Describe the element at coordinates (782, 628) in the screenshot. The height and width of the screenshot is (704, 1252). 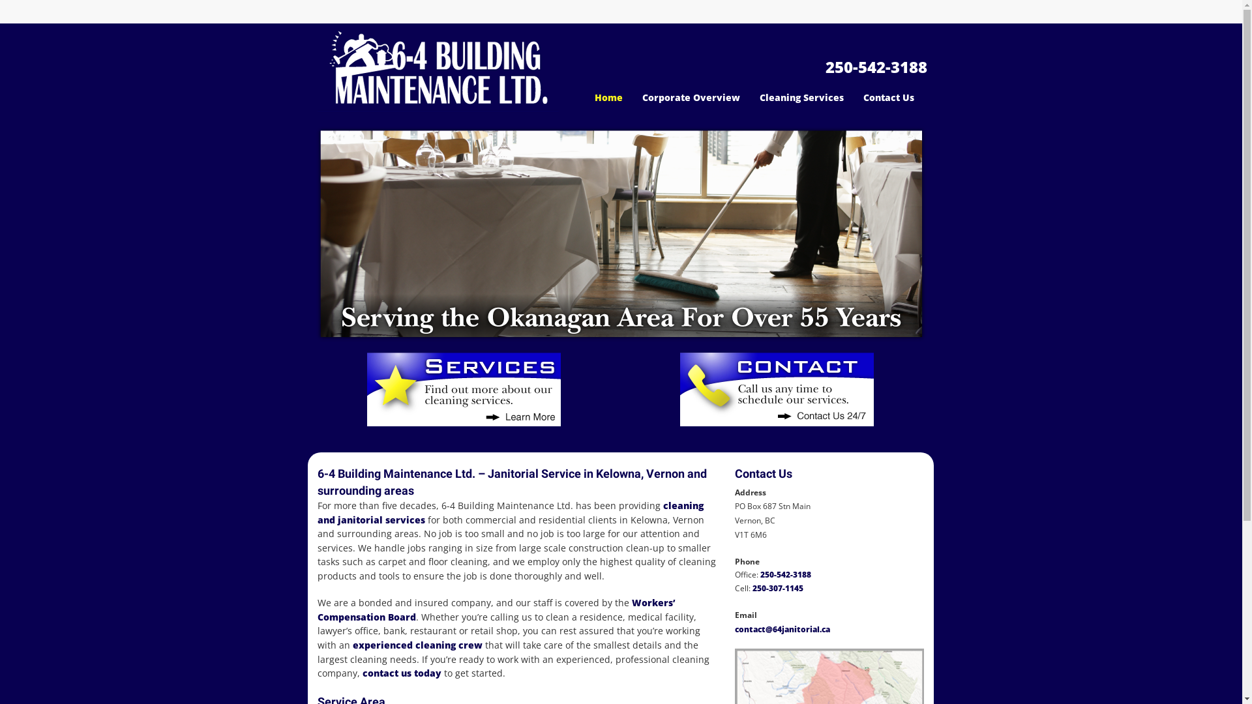
I see `contact@64janitorial.ca` at that location.